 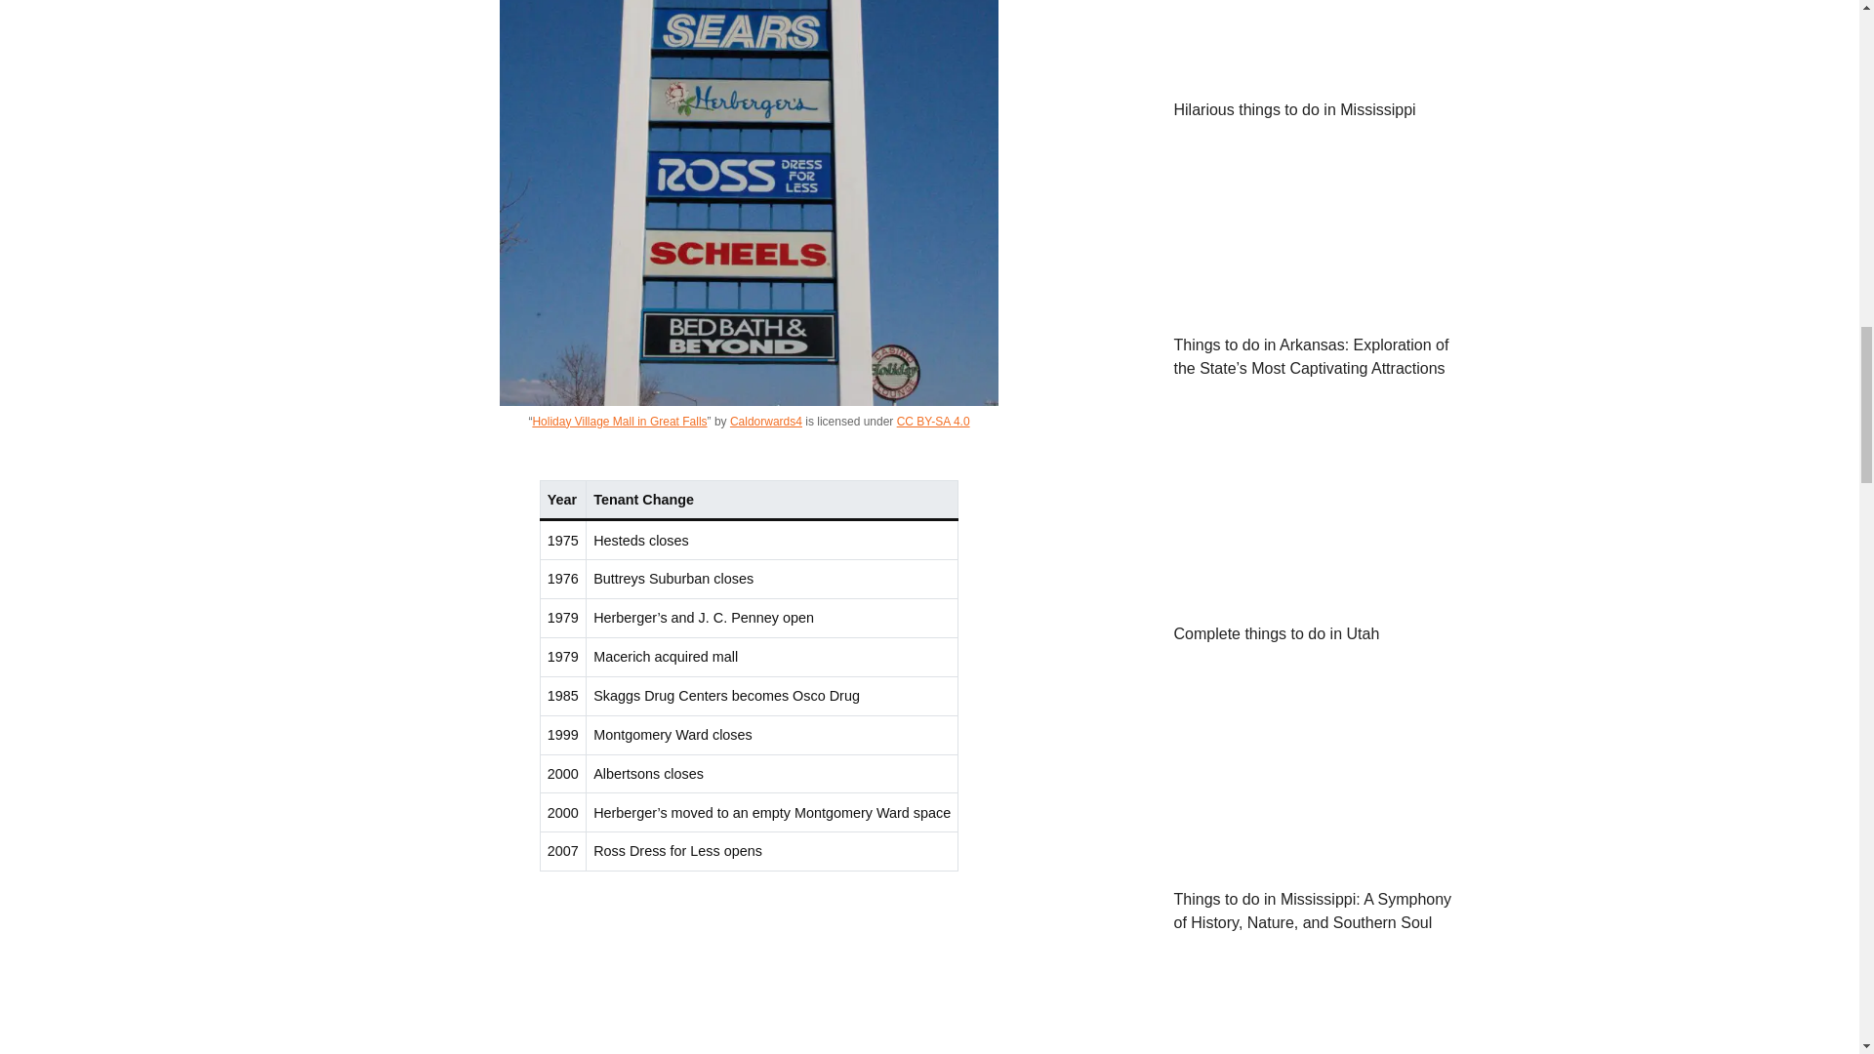 I want to click on Hilarious things to do in Mississippi 11, so click(x=1319, y=41).